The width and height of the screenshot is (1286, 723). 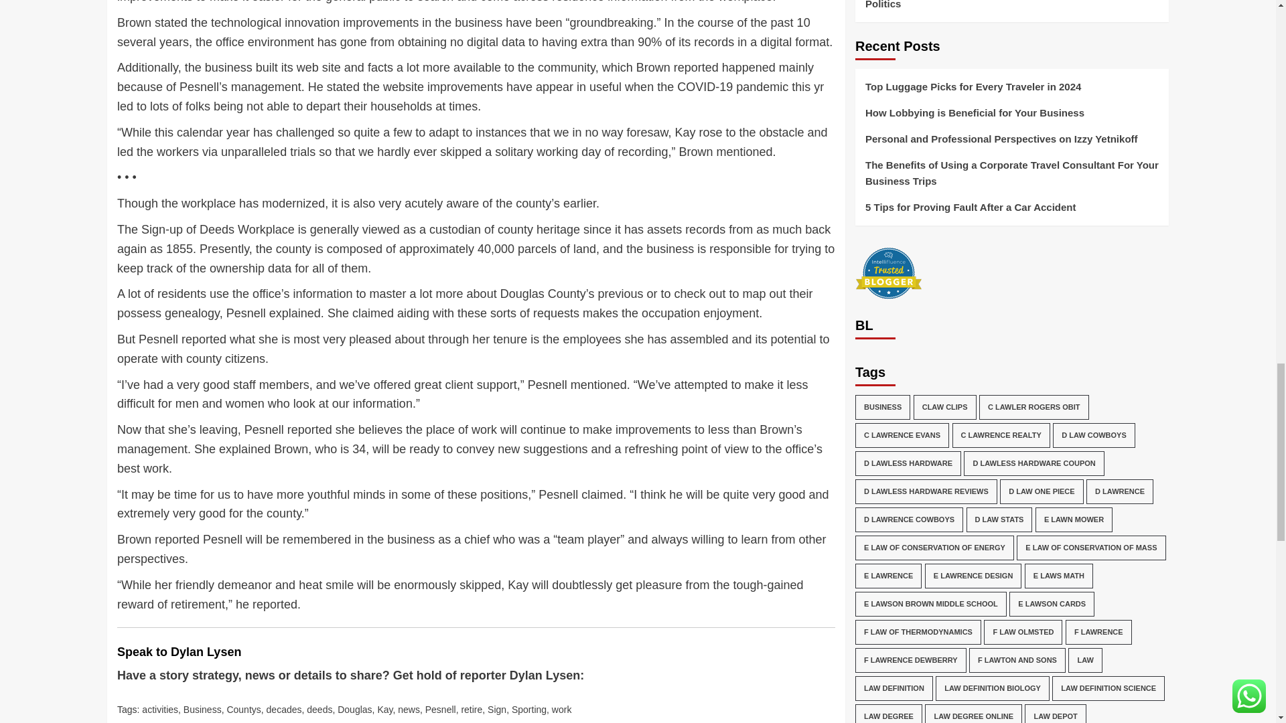 What do you see at coordinates (561, 710) in the screenshot?
I see `work` at bounding box center [561, 710].